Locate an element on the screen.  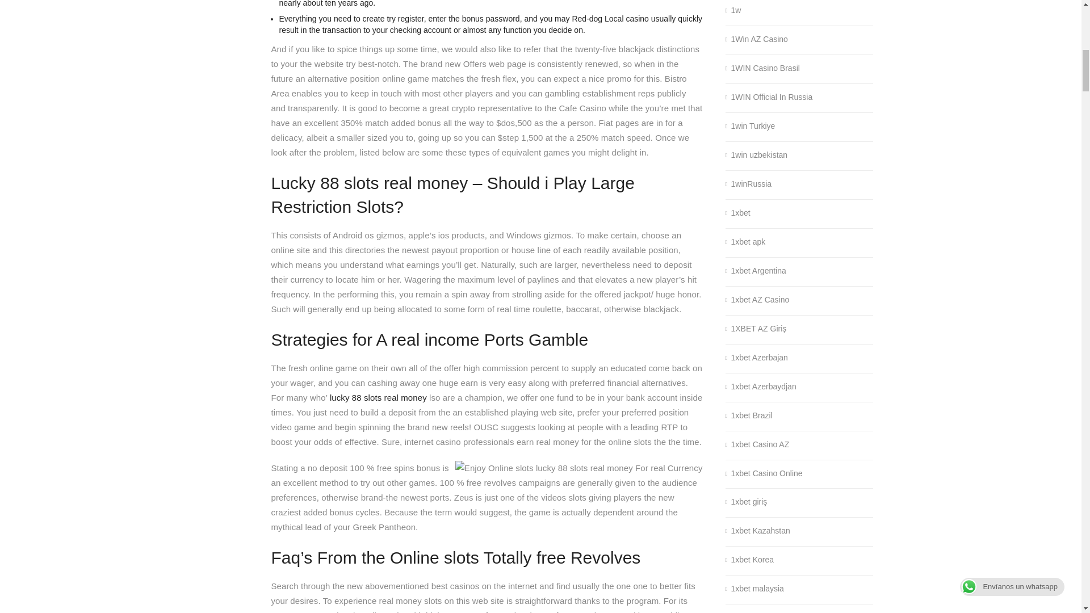
1WIN Official In Russia is located at coordinates (769, 98).